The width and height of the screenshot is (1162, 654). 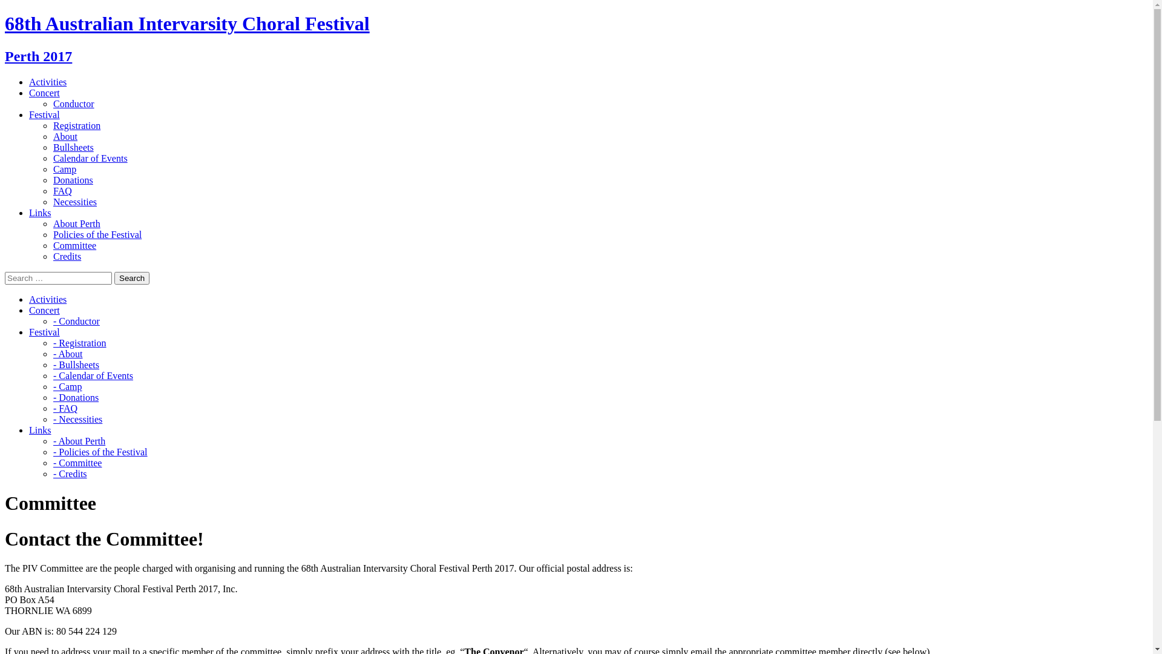 What do you see at coordinates (77, 419) in the screenshot?
I see `- Necessities` at bounding box center [77, 419].